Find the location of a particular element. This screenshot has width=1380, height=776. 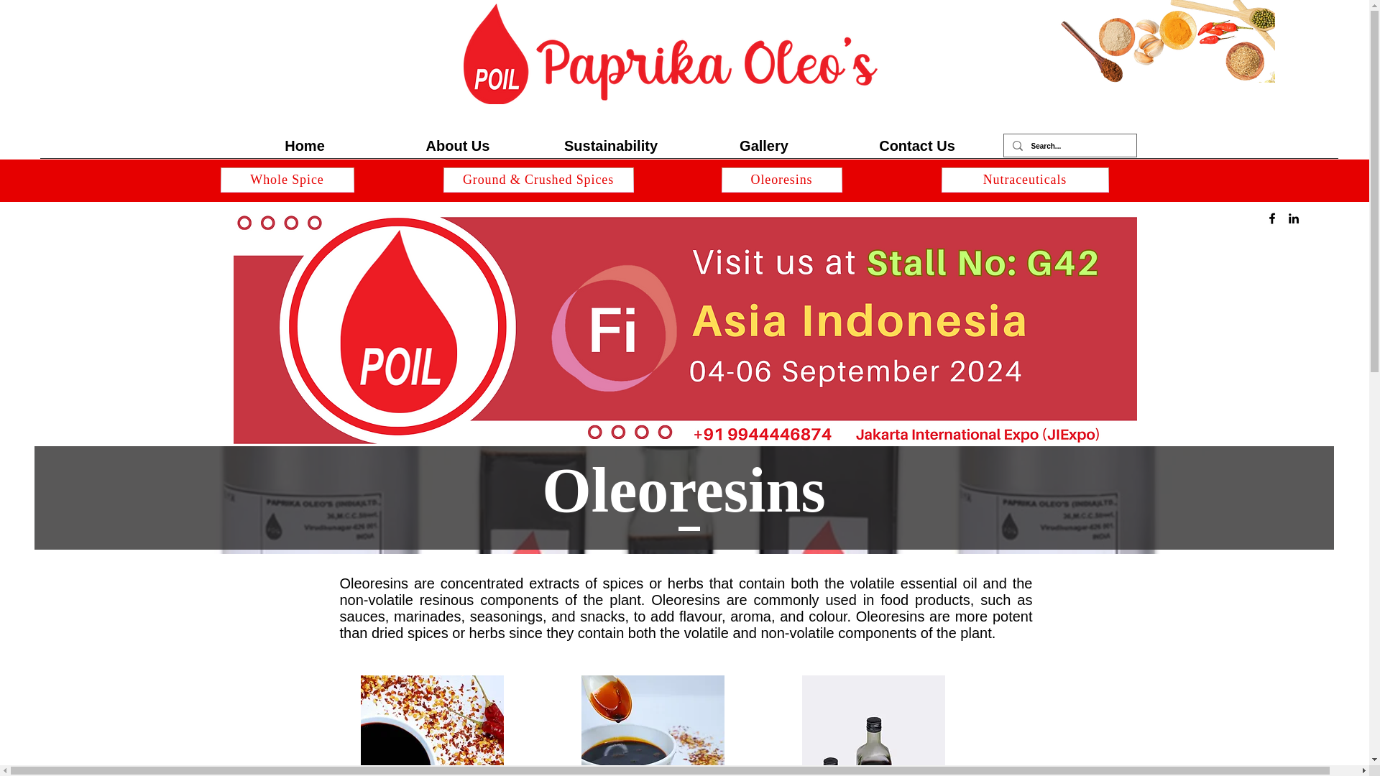

a-copy-space-with-culinary-theme-a-backg is located at coordinates (1167, 41).